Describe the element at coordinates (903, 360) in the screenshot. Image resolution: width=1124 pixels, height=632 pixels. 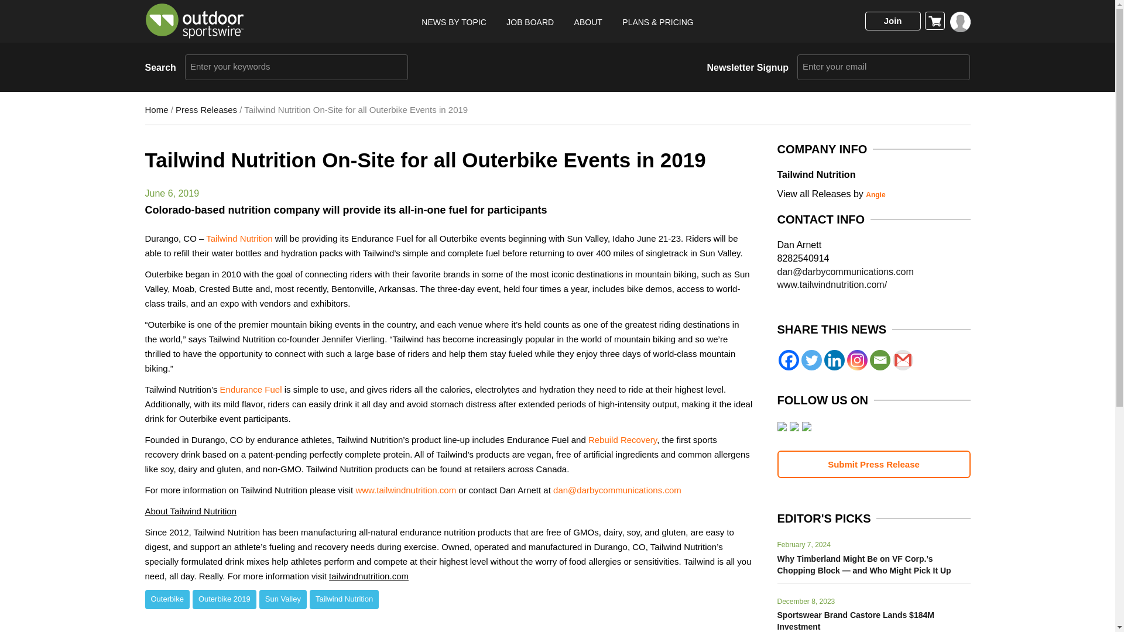
I see `Google Gmail` at that location.